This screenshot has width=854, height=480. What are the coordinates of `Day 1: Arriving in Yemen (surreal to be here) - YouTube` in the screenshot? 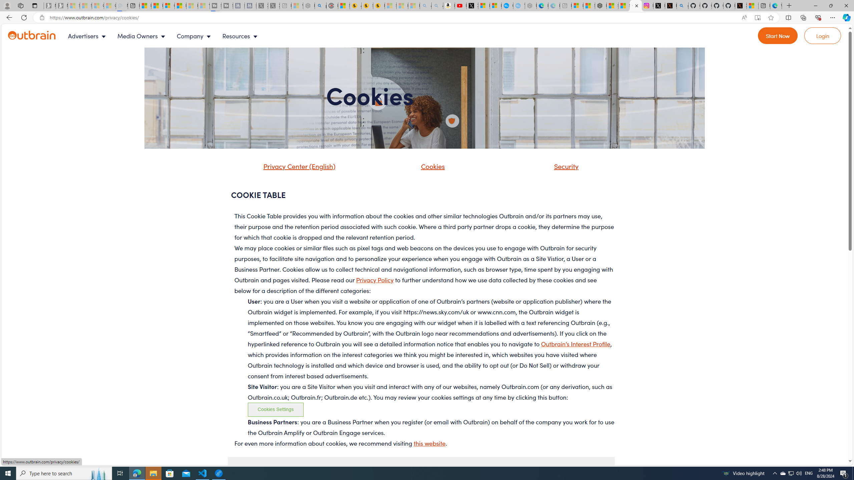 It's located at (461, 6).